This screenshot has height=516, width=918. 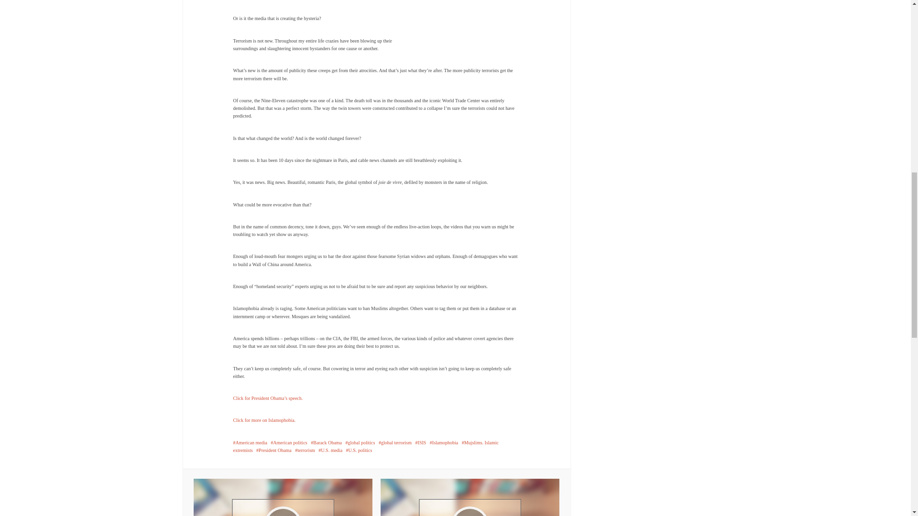 I want to click on U.S. media, so click(x=330, y=450).